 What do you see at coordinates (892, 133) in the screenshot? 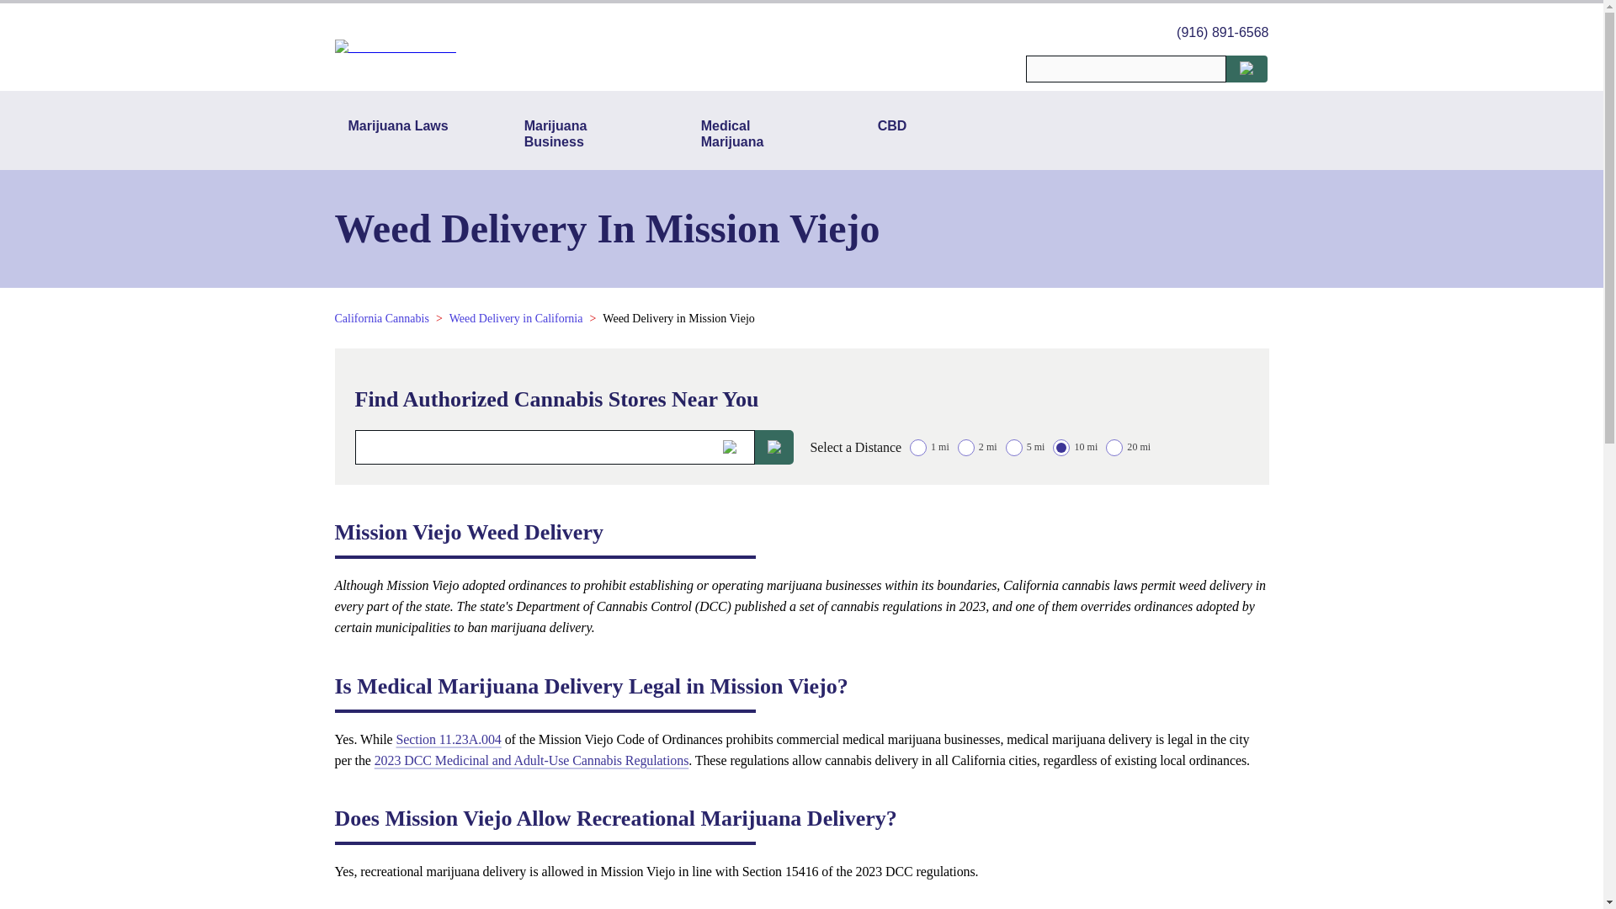
I see `CBD` at bounding box center [892, 133].